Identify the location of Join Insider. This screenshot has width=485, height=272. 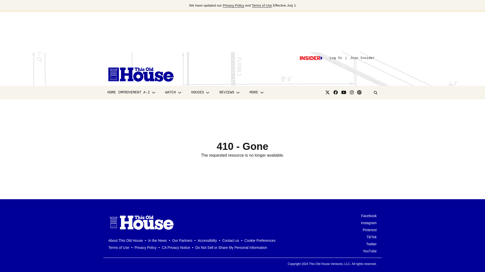
(362, 58).